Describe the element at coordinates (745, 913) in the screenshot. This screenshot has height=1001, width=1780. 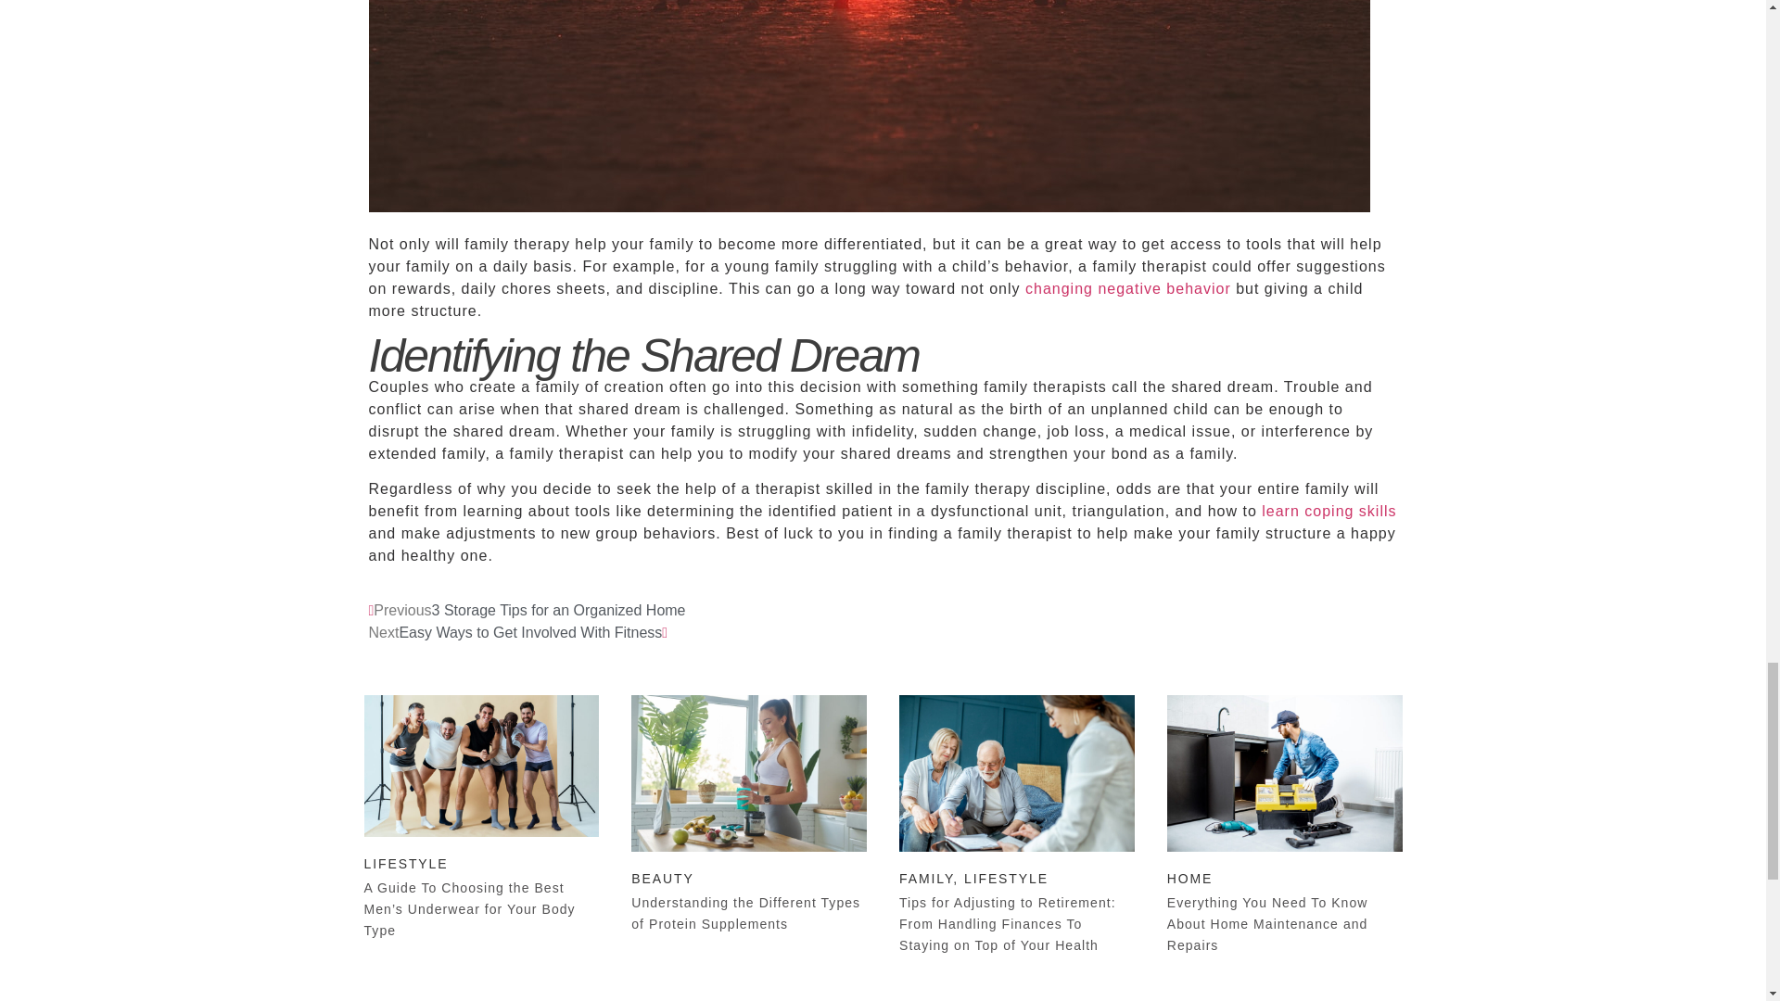
I see `Understanding the Different Types of Protein Supplements` at that location.